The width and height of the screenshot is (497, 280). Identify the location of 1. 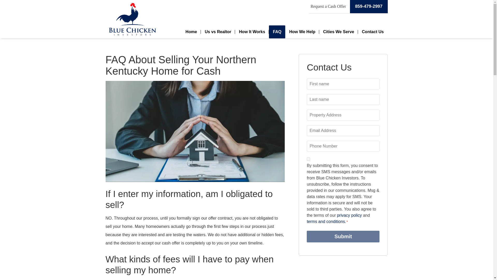
(308, 159).